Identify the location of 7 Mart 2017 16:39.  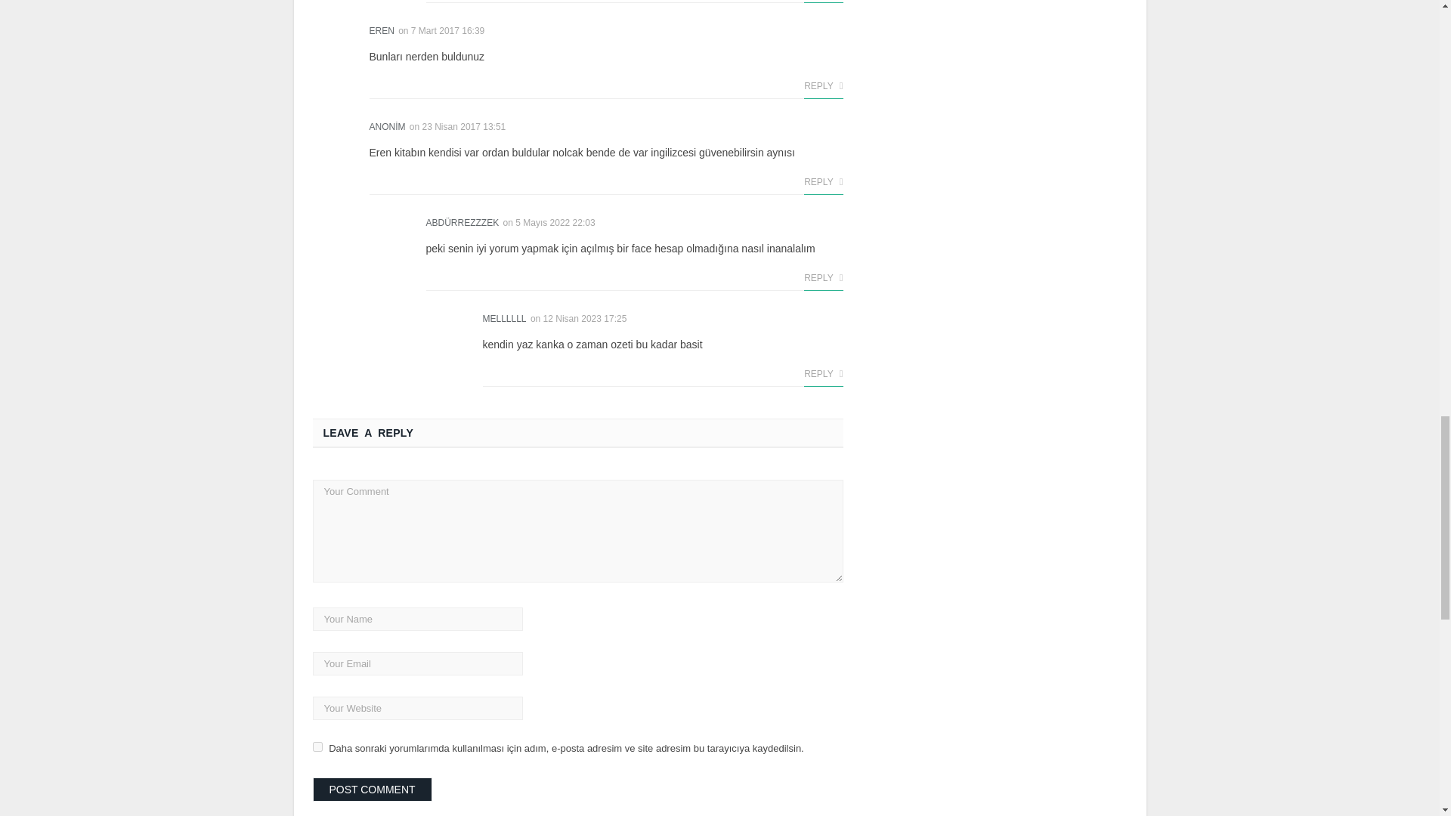
(447, 30).